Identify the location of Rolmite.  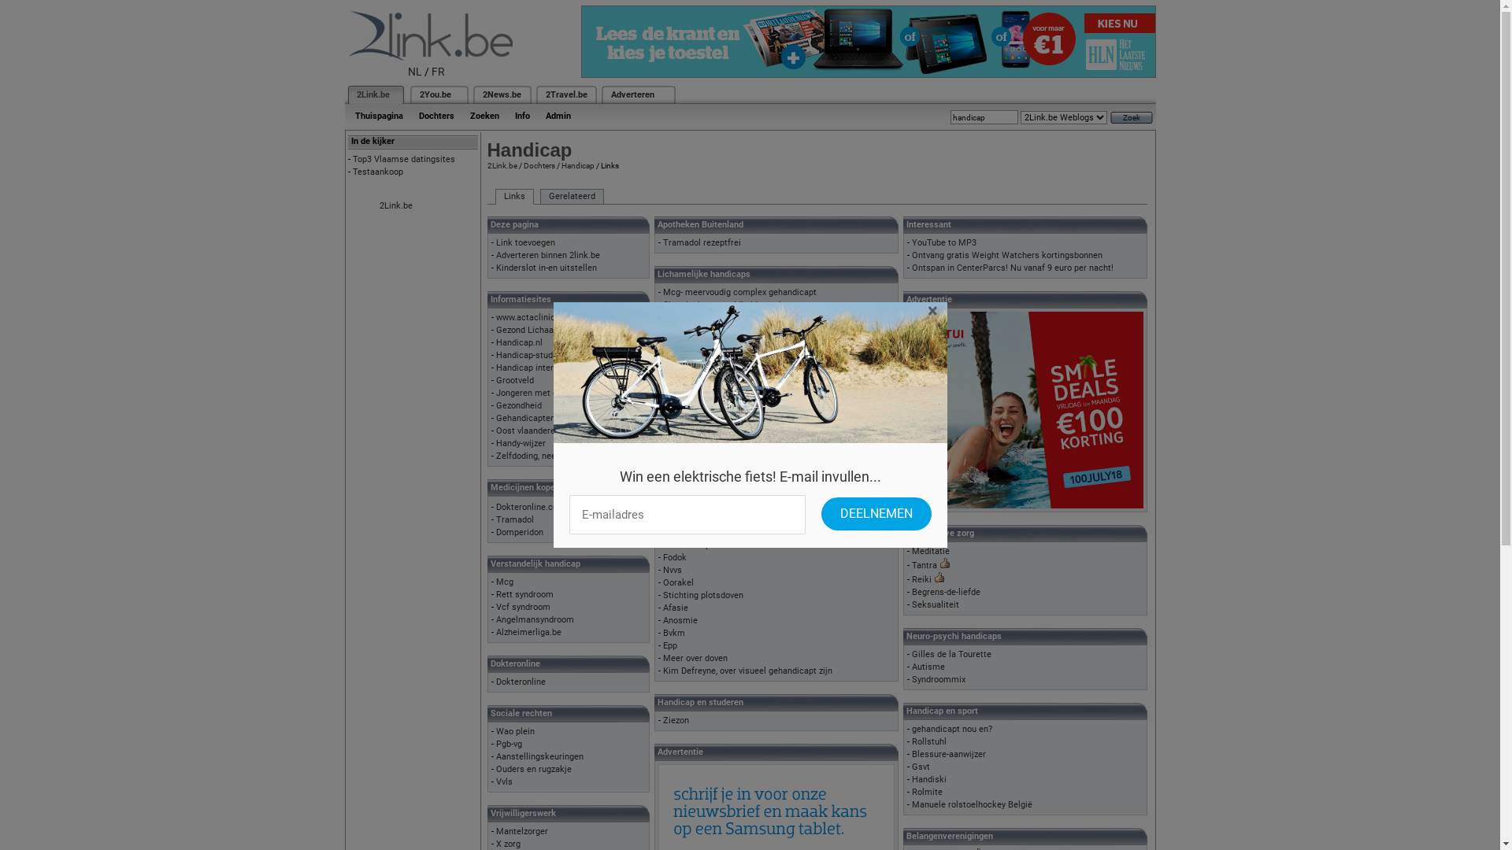
(928, 792).